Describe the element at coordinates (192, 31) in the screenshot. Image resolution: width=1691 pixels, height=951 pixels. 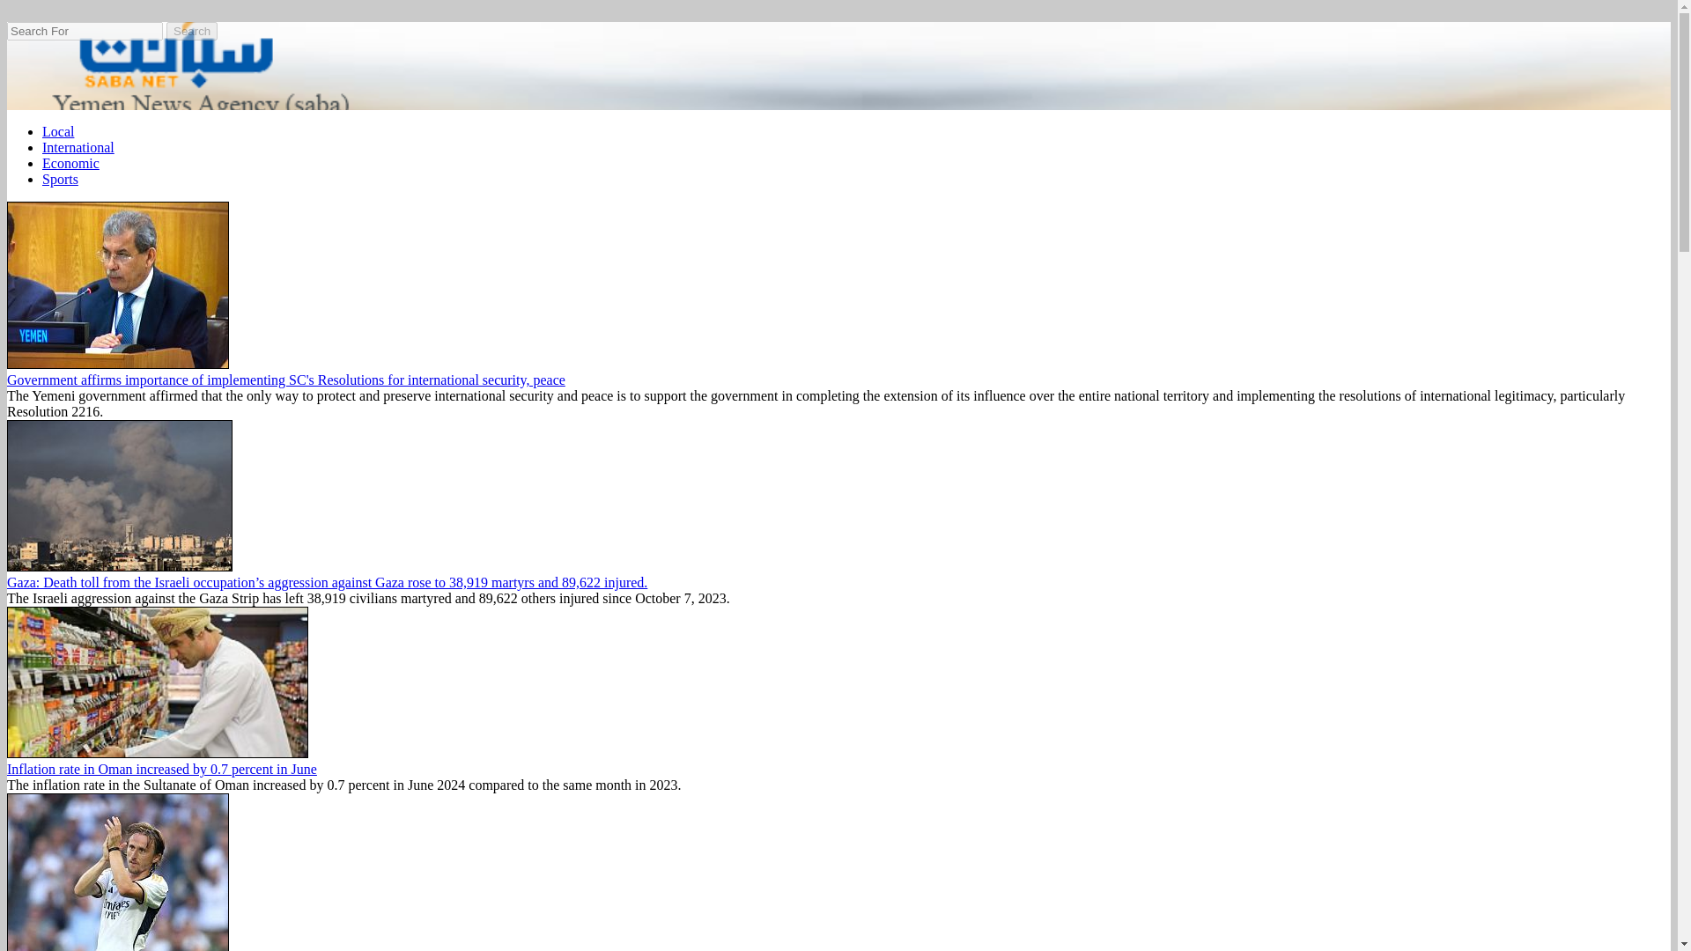
I see `Search` at that location.